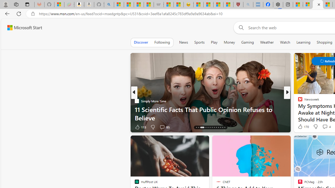 This screenshot has height=188, width=335. Describe the element at coordinates (3, 127) in the screenshot. I see `View comments 2 Comment` at that location.